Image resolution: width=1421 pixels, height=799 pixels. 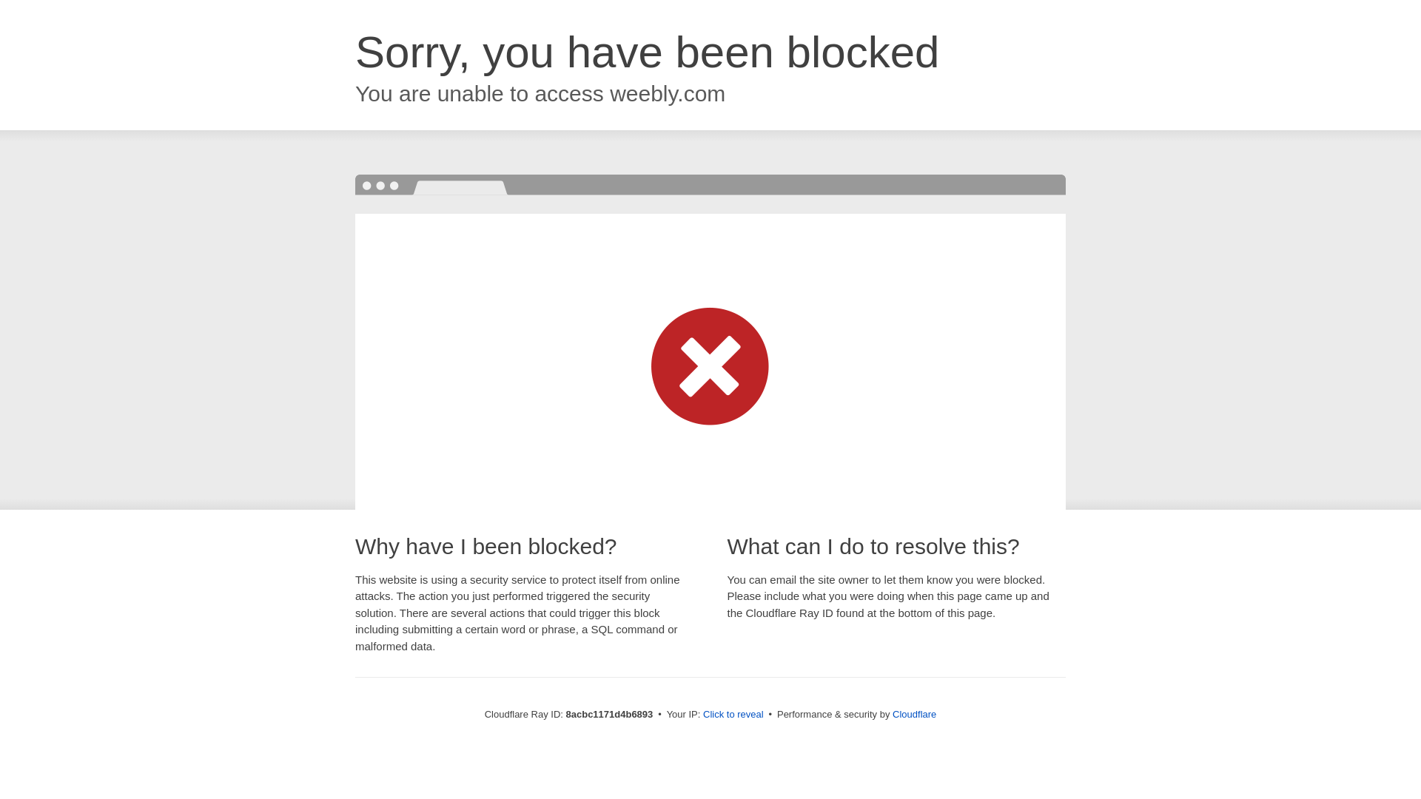 What do you see at coordinates (733, 715) in the screenshot?
I see `Click to reveal` at bounding box center [733, 715].